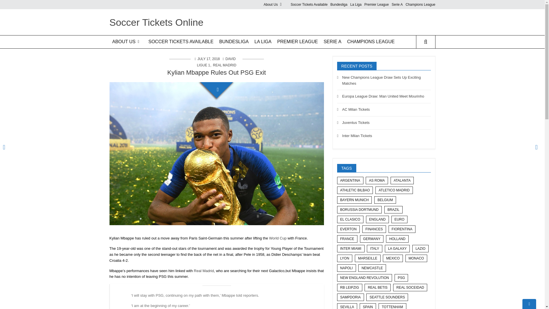  I want to click on SERIE A, so click(332, 42).